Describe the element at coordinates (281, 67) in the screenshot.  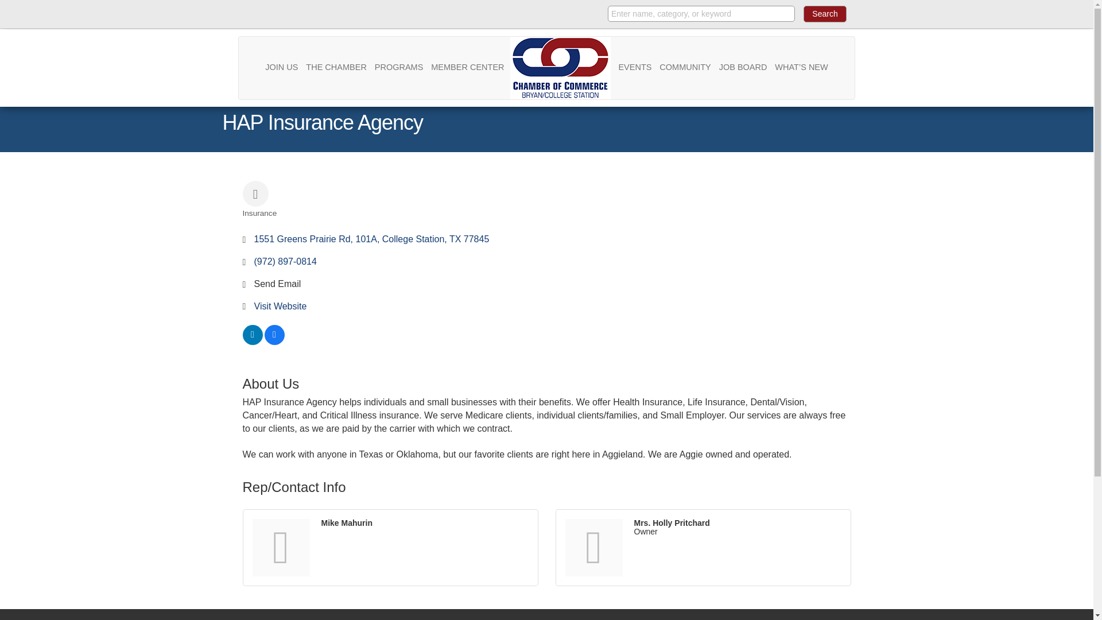
I see `JOIN US` at that location.